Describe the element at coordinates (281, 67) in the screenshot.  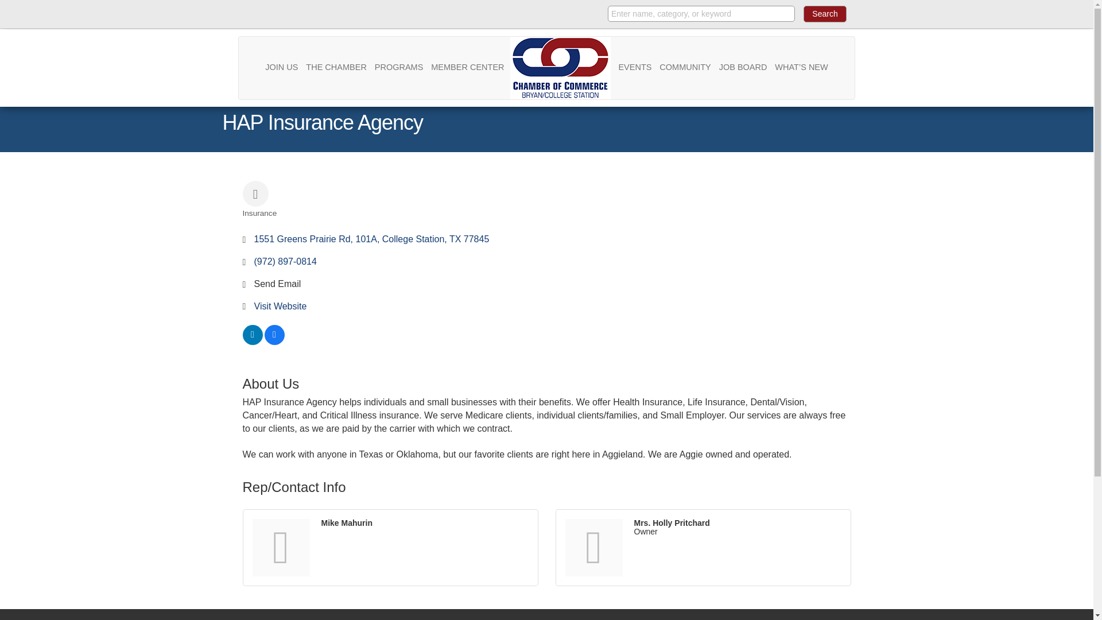
I see `JOIN US` at that location.